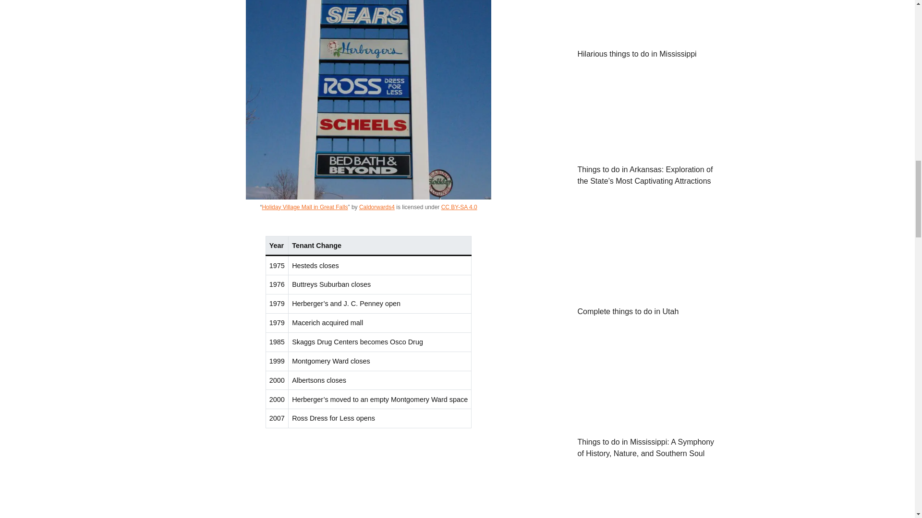 This screenshot has height=518, width=922. What do you see at coordinates (459, 207) in the screenshot?
I see `CC BY-SA 4.0` at bounding box center [459, 207].